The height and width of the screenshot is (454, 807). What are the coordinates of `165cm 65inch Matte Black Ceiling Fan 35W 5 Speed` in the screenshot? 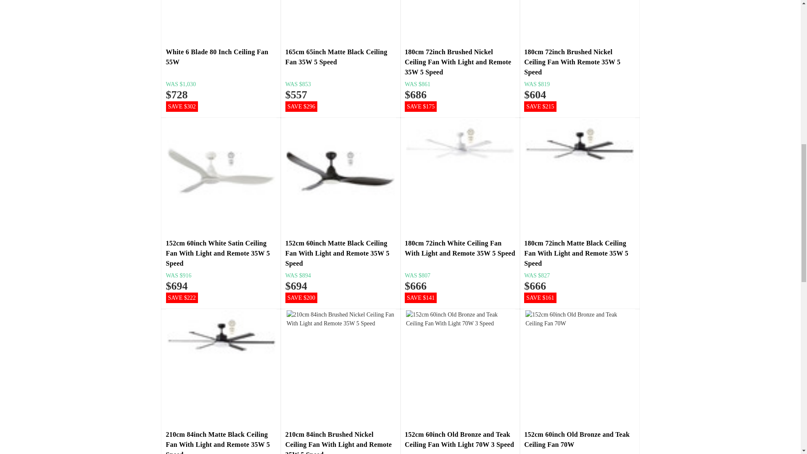 It's located at (340, 21).